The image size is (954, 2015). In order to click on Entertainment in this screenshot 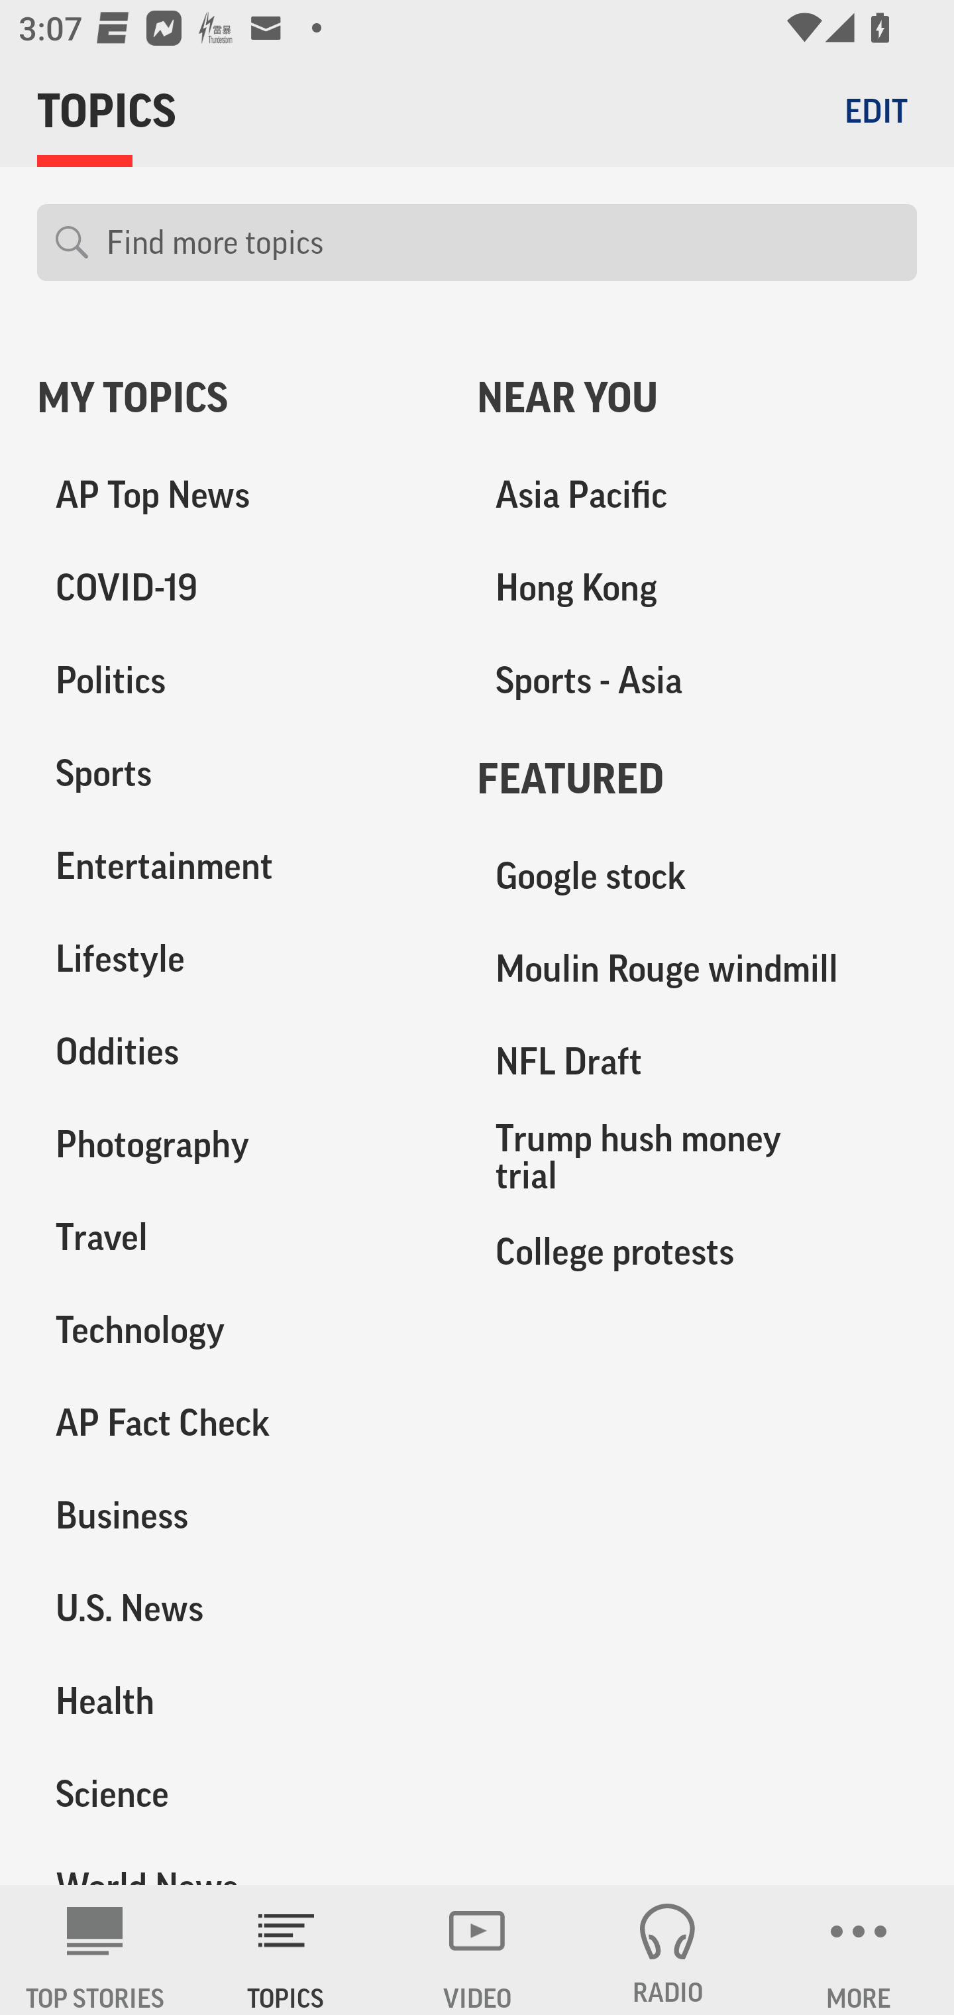, I will do `click(238, 866)`.